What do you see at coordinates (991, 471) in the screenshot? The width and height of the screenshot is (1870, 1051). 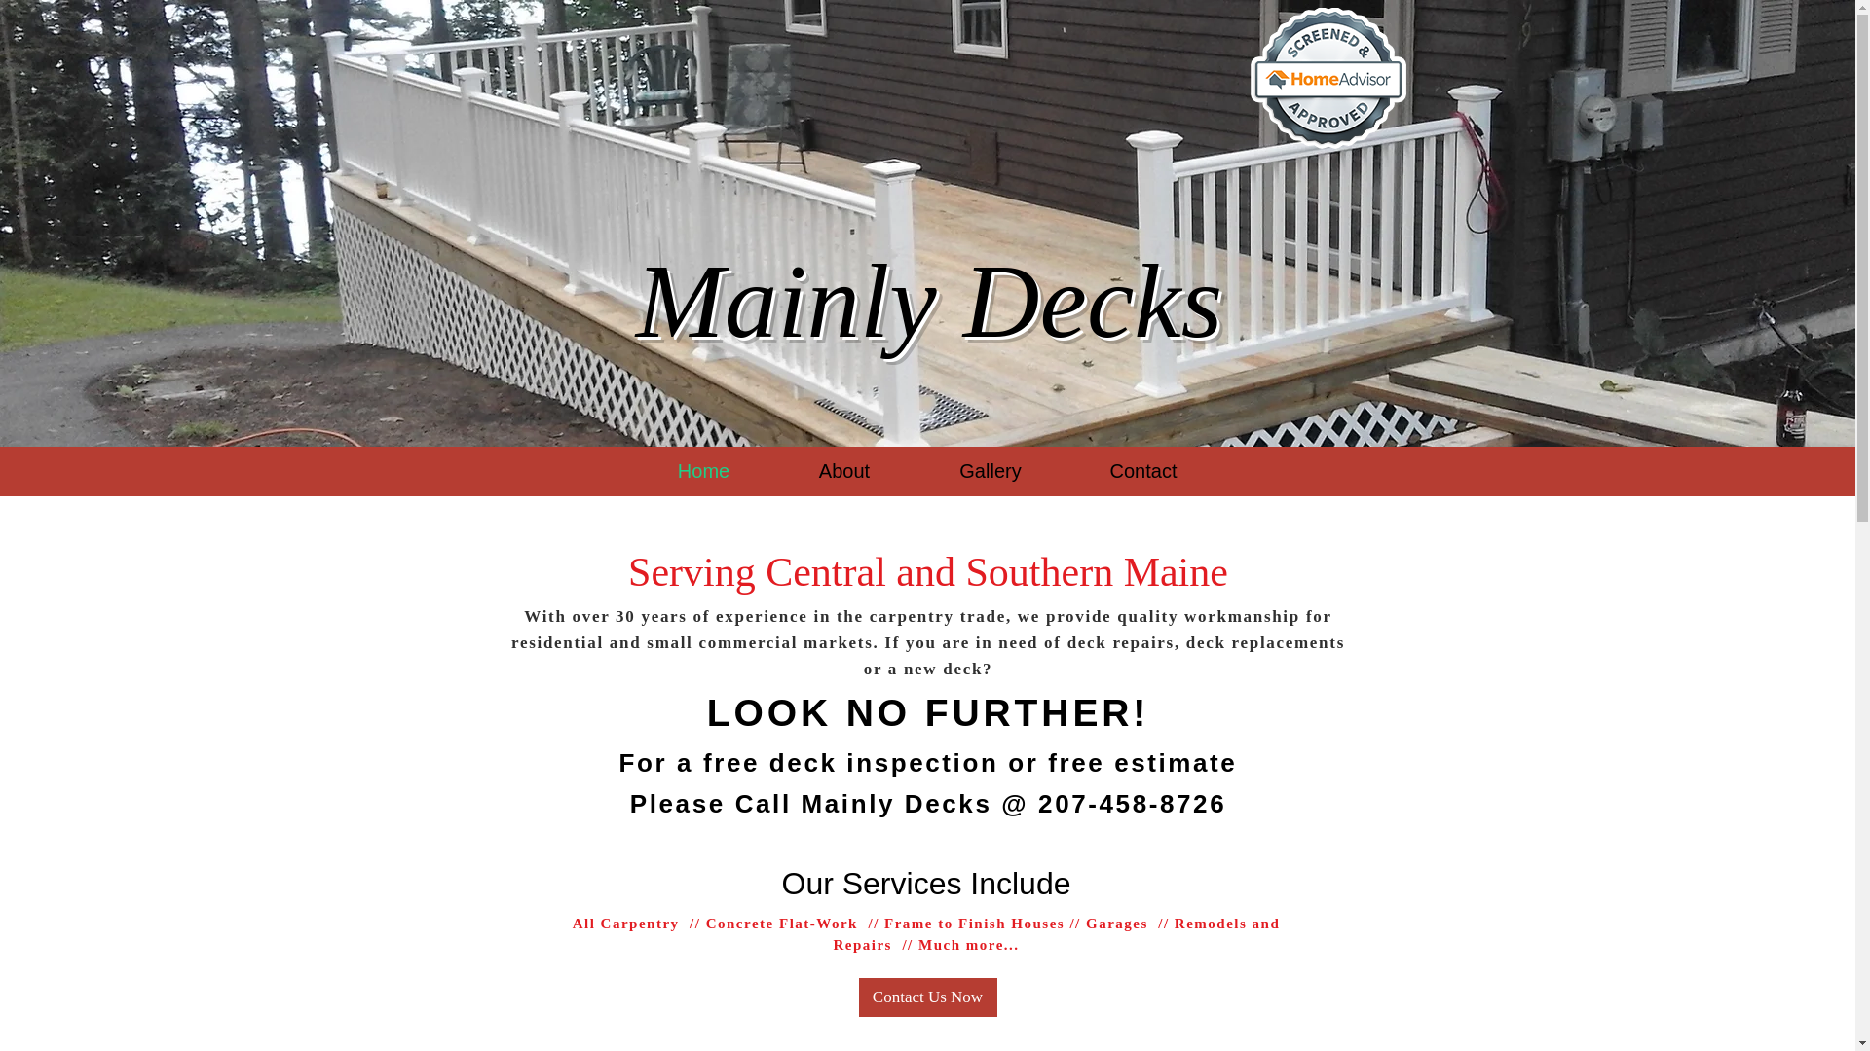 I see `Gallery` at bounding box center [991, 471].